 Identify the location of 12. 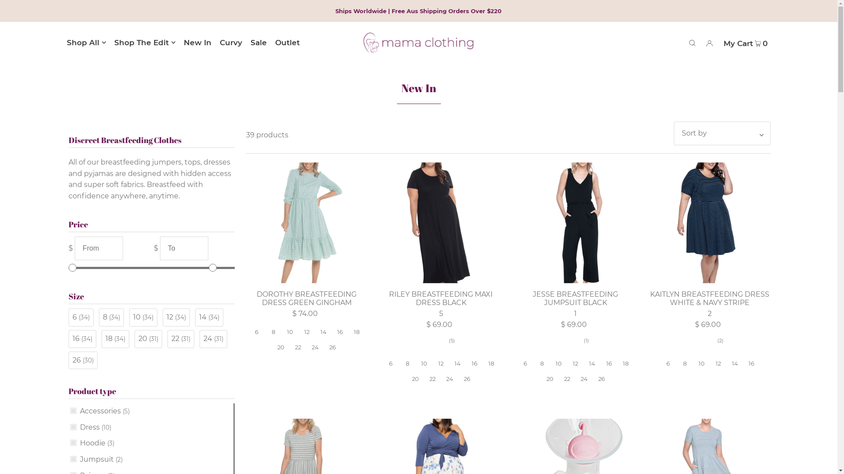
(440, 364).